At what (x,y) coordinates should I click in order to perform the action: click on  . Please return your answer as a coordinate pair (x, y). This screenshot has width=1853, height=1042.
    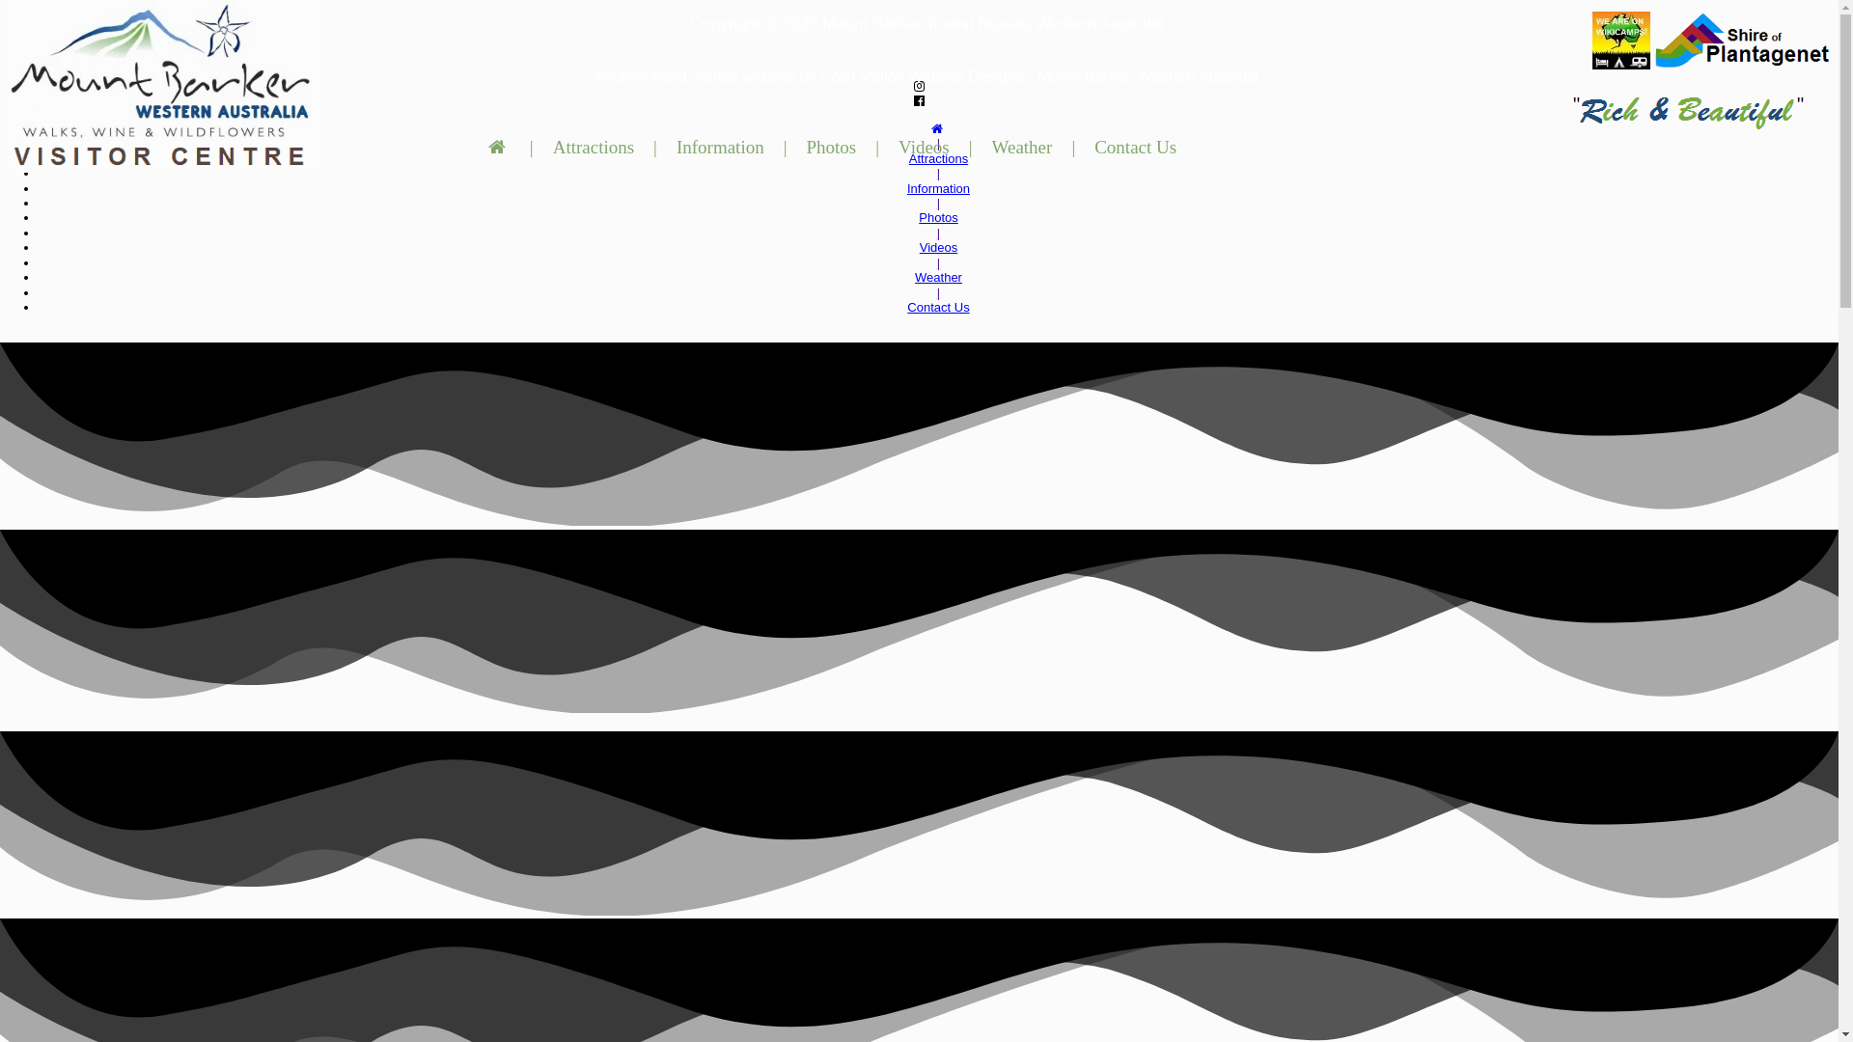
    Looking at the image, I should click on (938, 129).